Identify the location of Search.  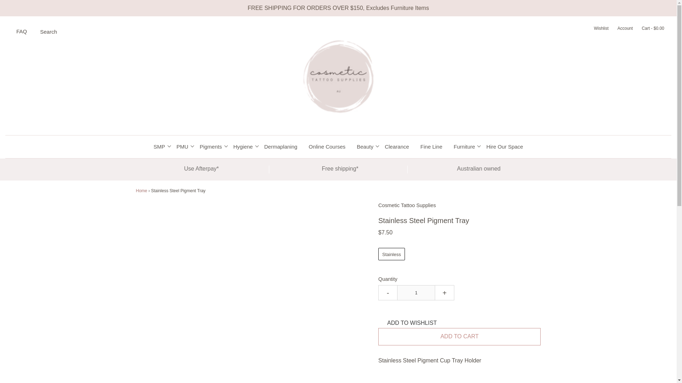
(48, 32).